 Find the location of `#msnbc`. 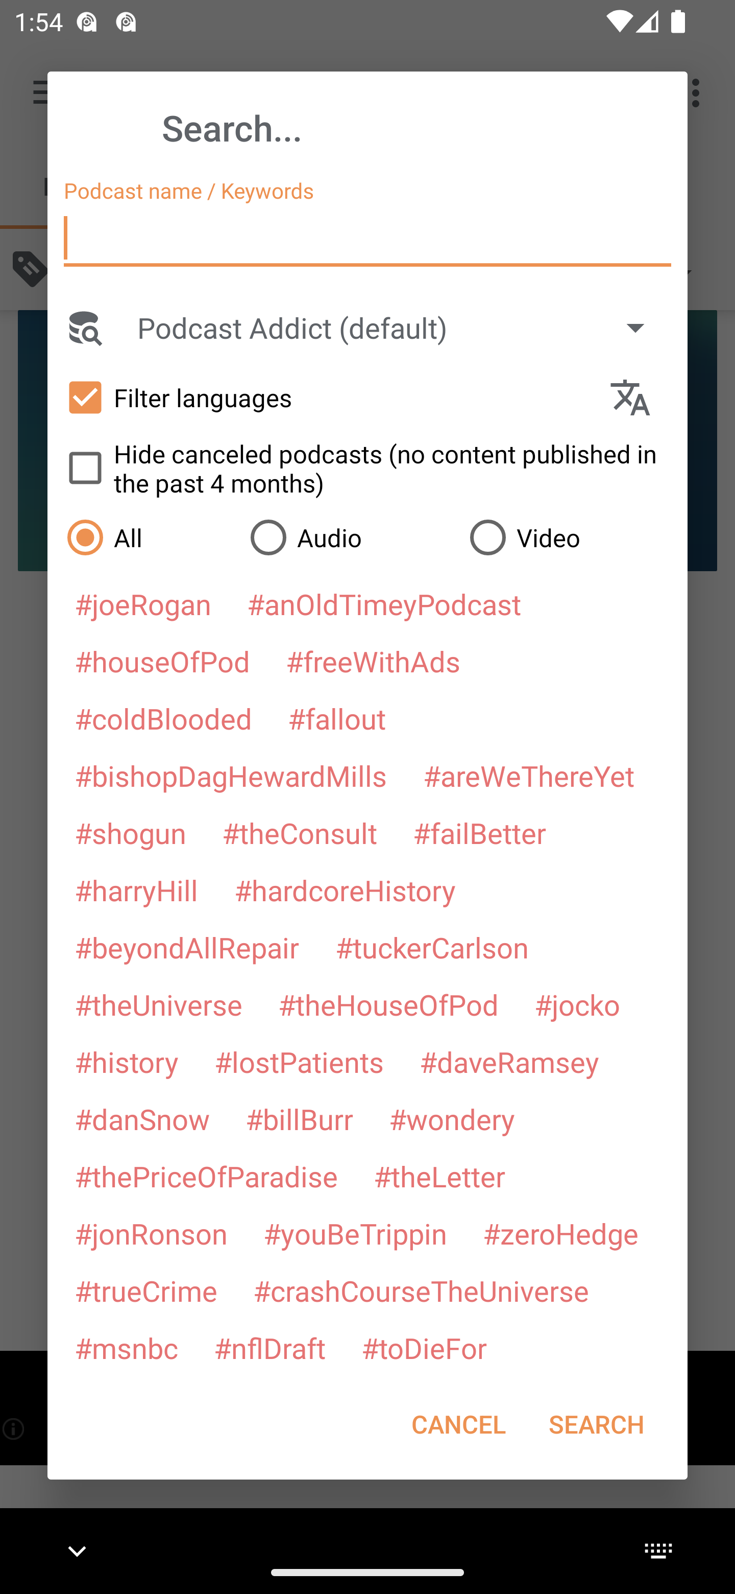

#msnbc is located at coordinates (126, 1347).